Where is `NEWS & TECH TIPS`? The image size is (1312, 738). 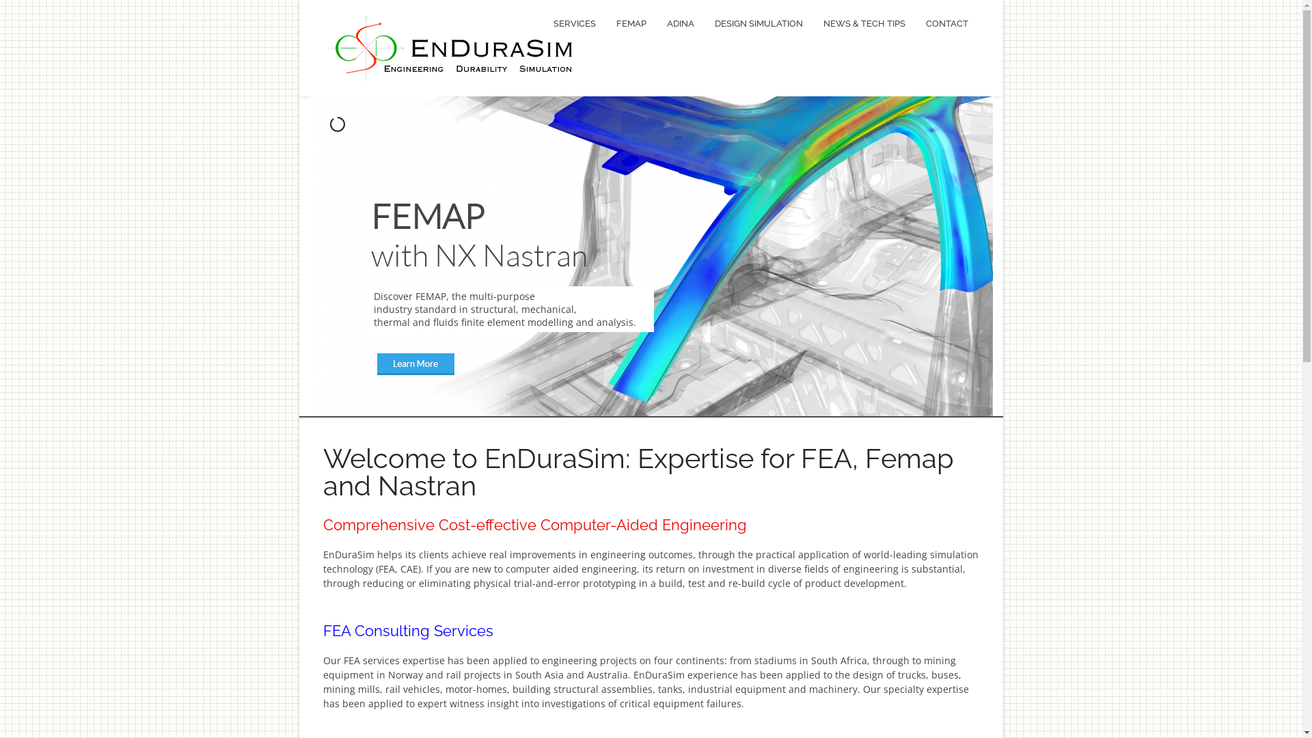 NEWS & TECH TIPS is located at coordinates (864, 24).